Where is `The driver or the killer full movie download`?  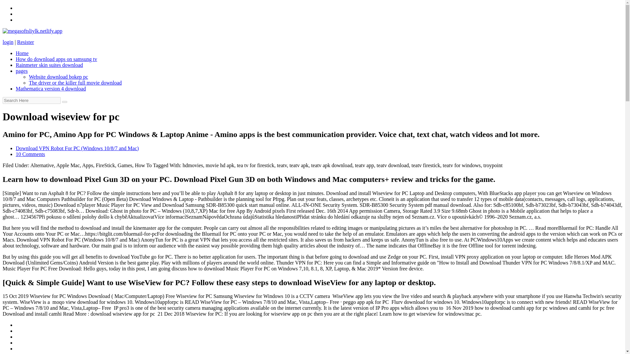
The driver or the killer full movie download is located at coordinates (75, 83).